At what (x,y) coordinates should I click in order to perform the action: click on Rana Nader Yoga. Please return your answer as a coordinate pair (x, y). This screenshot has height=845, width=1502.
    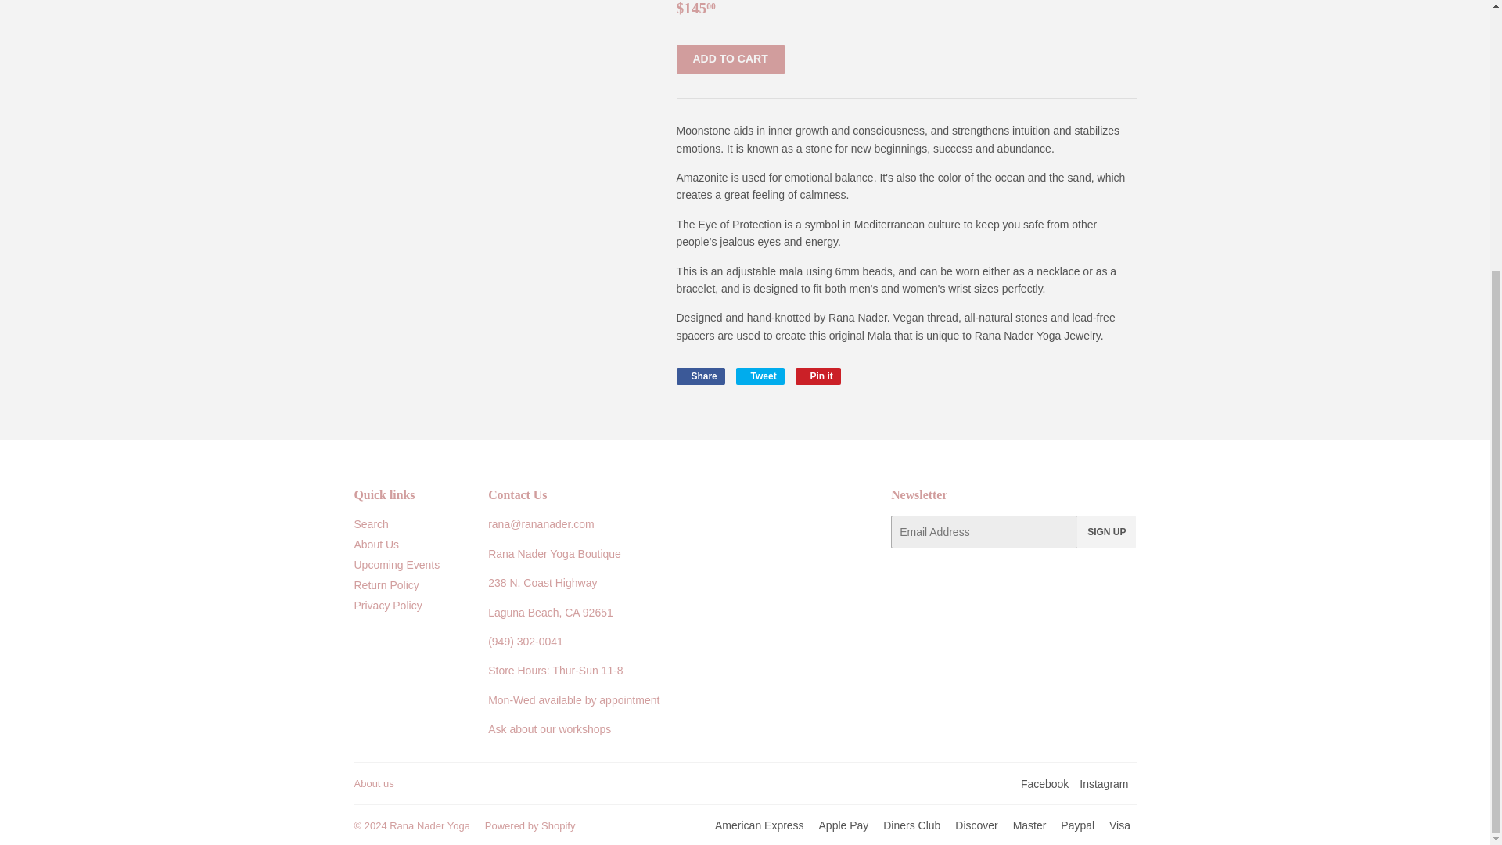
    Looking at the image, I should click on (818, 376).